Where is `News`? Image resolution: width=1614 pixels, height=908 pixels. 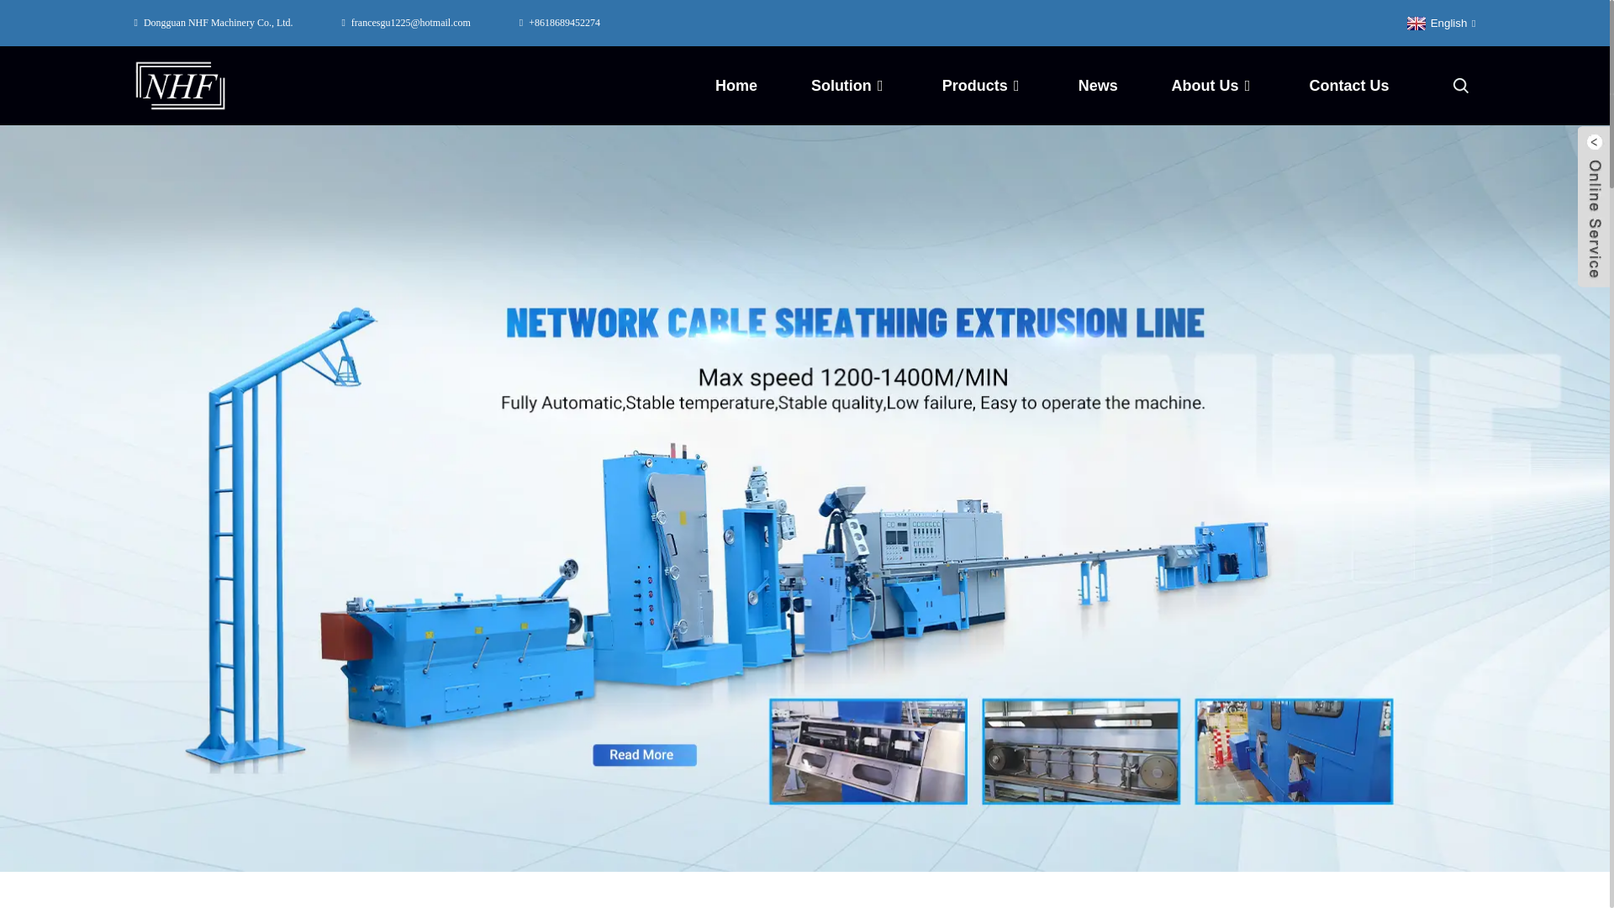
News is located at coordinates (1098, 85).